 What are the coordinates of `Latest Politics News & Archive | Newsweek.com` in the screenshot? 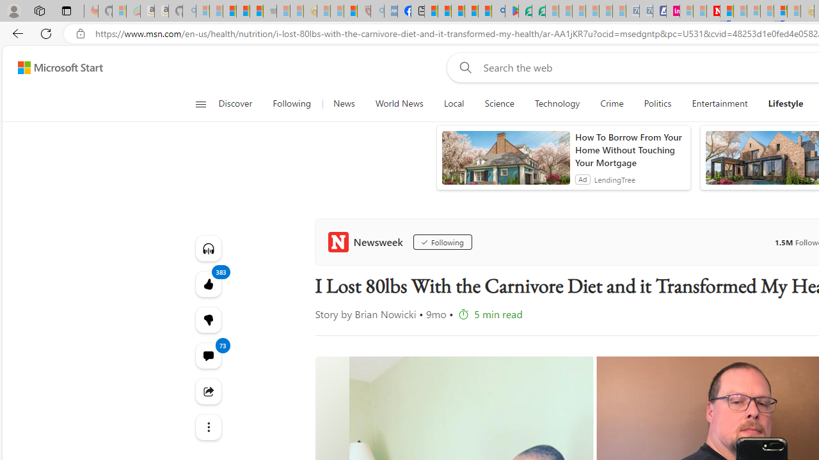 It's located at (713, 11).